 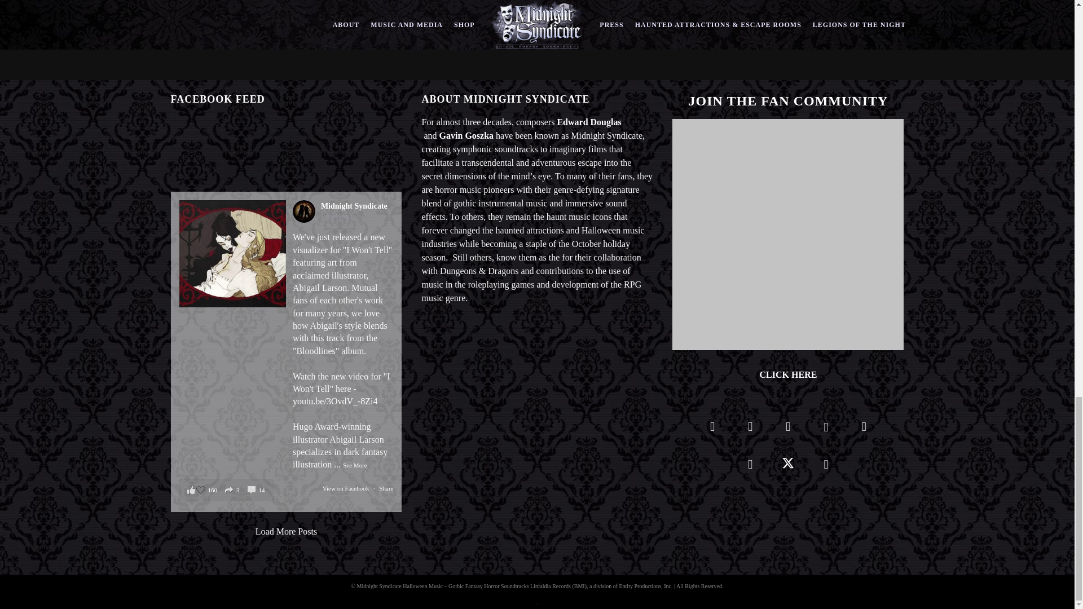 What do you see at coordinates (788, 467) in the screenshot?
I see `twitter` at bounding box center [788, 467].